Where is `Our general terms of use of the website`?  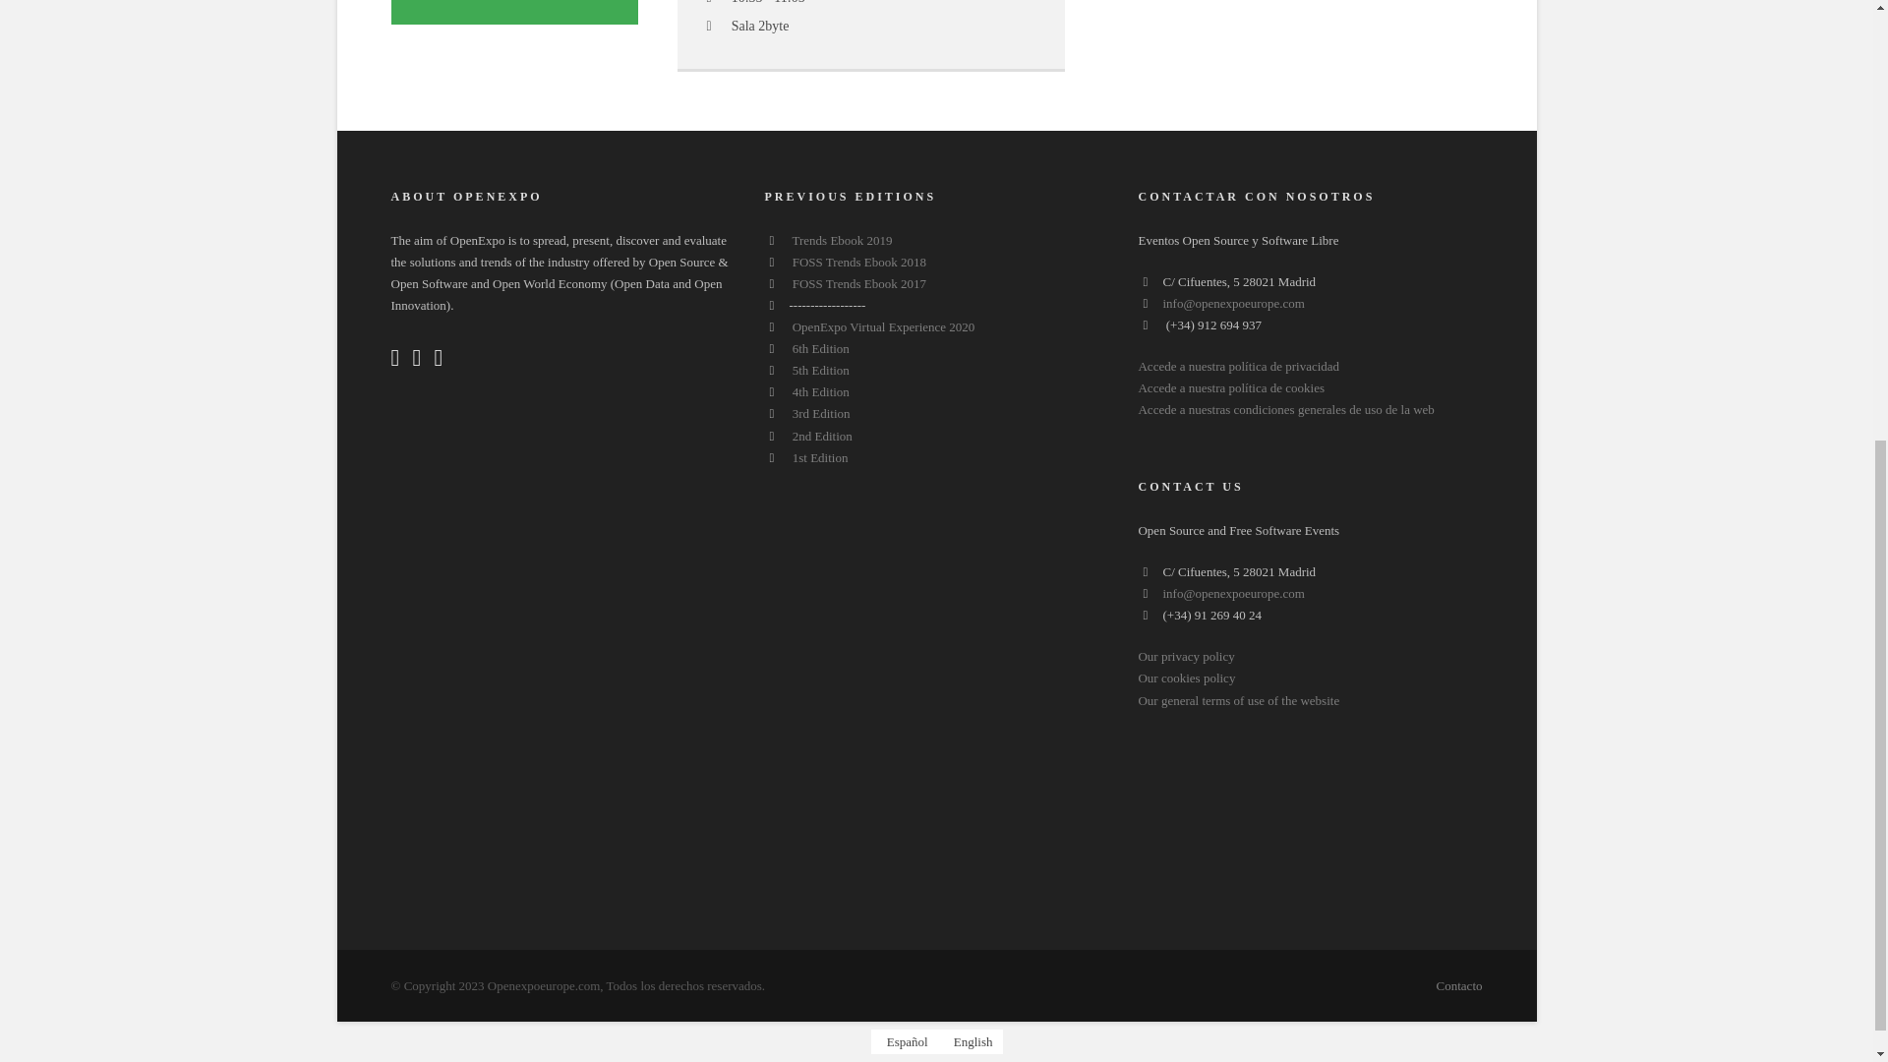
Our general terms of use of the website is located at coordinates (1238, 700).